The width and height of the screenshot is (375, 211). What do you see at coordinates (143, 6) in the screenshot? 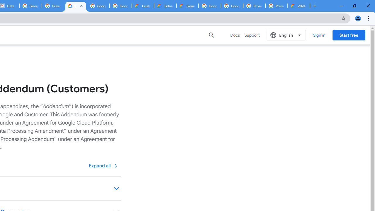
I see `Customer Care | Google Cloud` at bounding box center [143, 6].